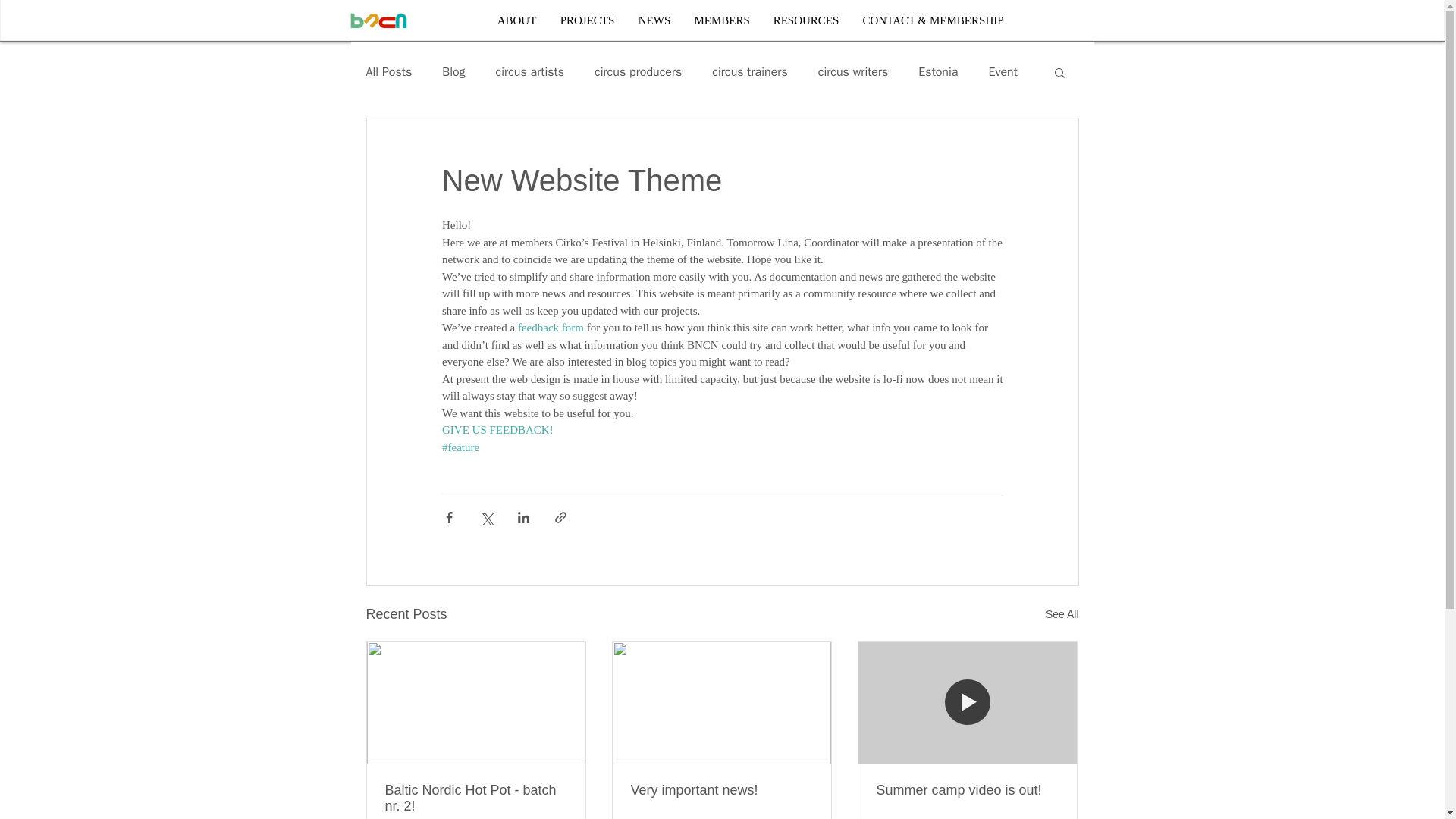  Describe the element at coordinates (637, 71) in the screenshot. I see `circus producers` at that location.